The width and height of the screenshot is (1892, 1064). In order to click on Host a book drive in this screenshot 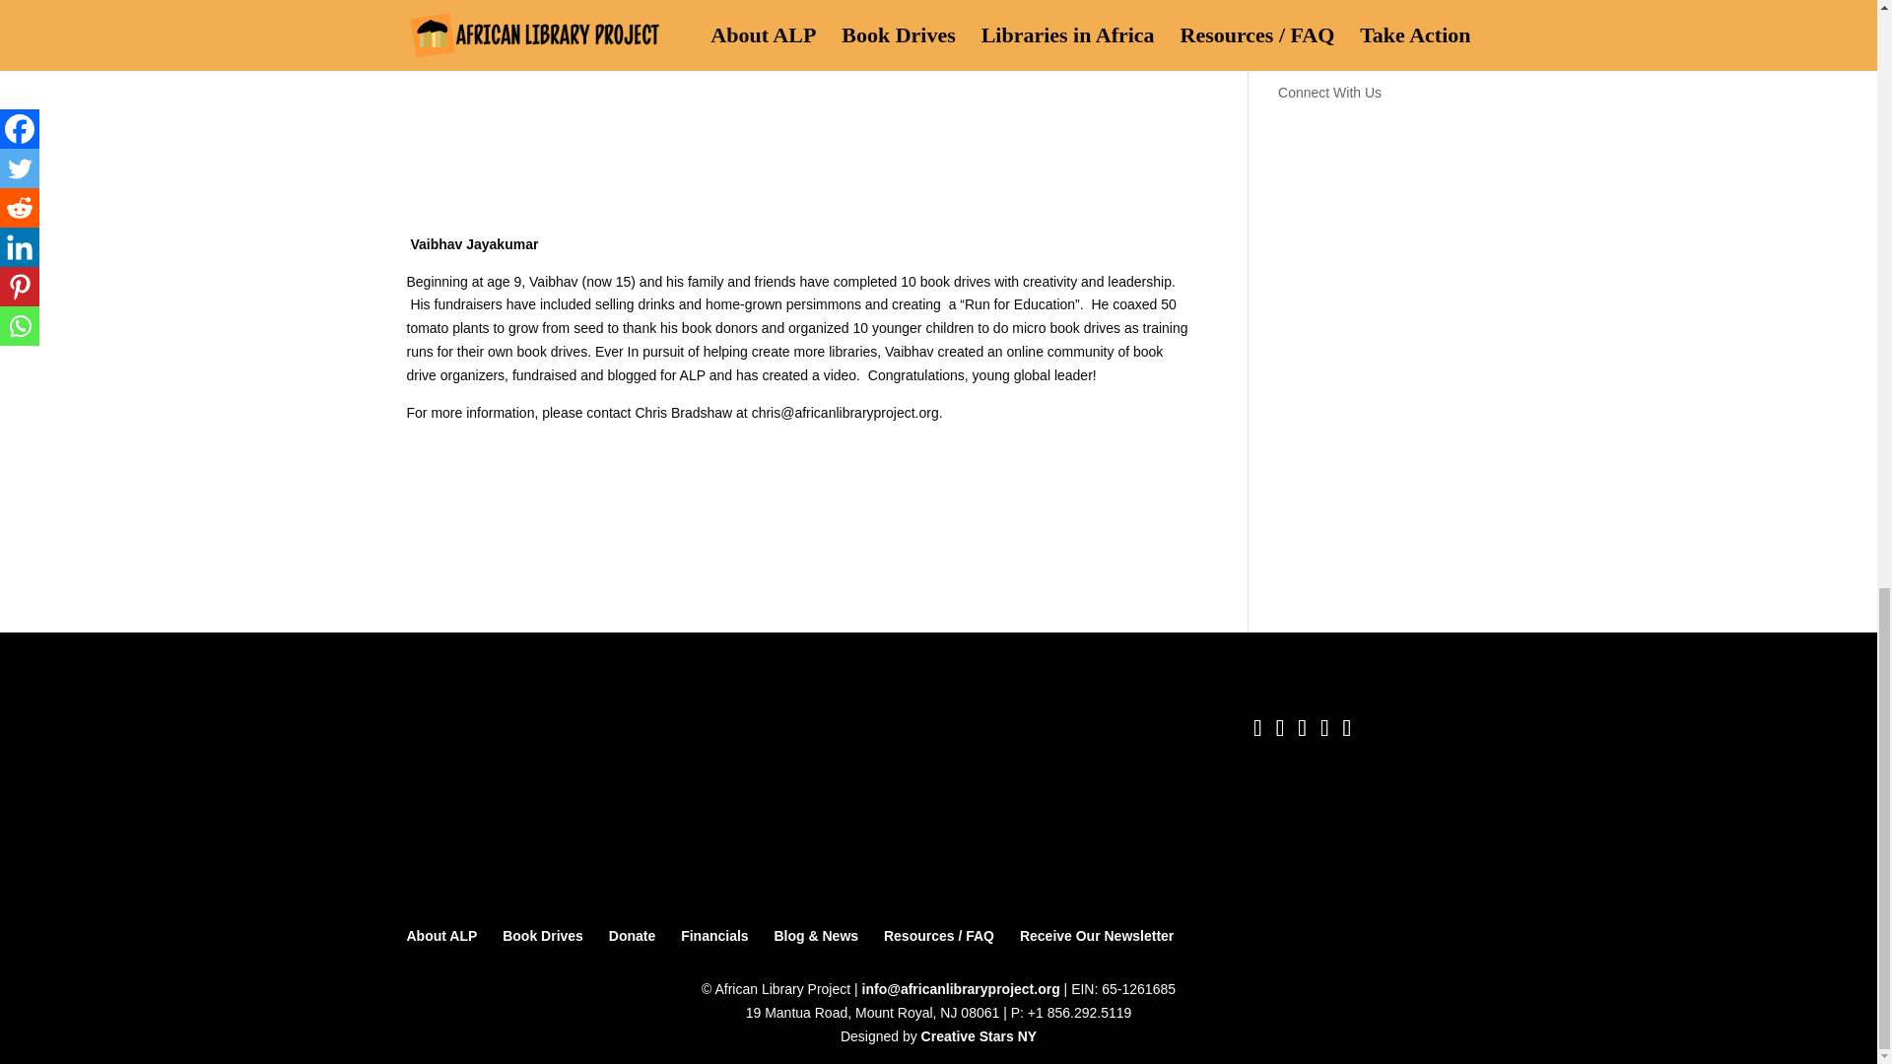, I will do `click(1331, 17)`.